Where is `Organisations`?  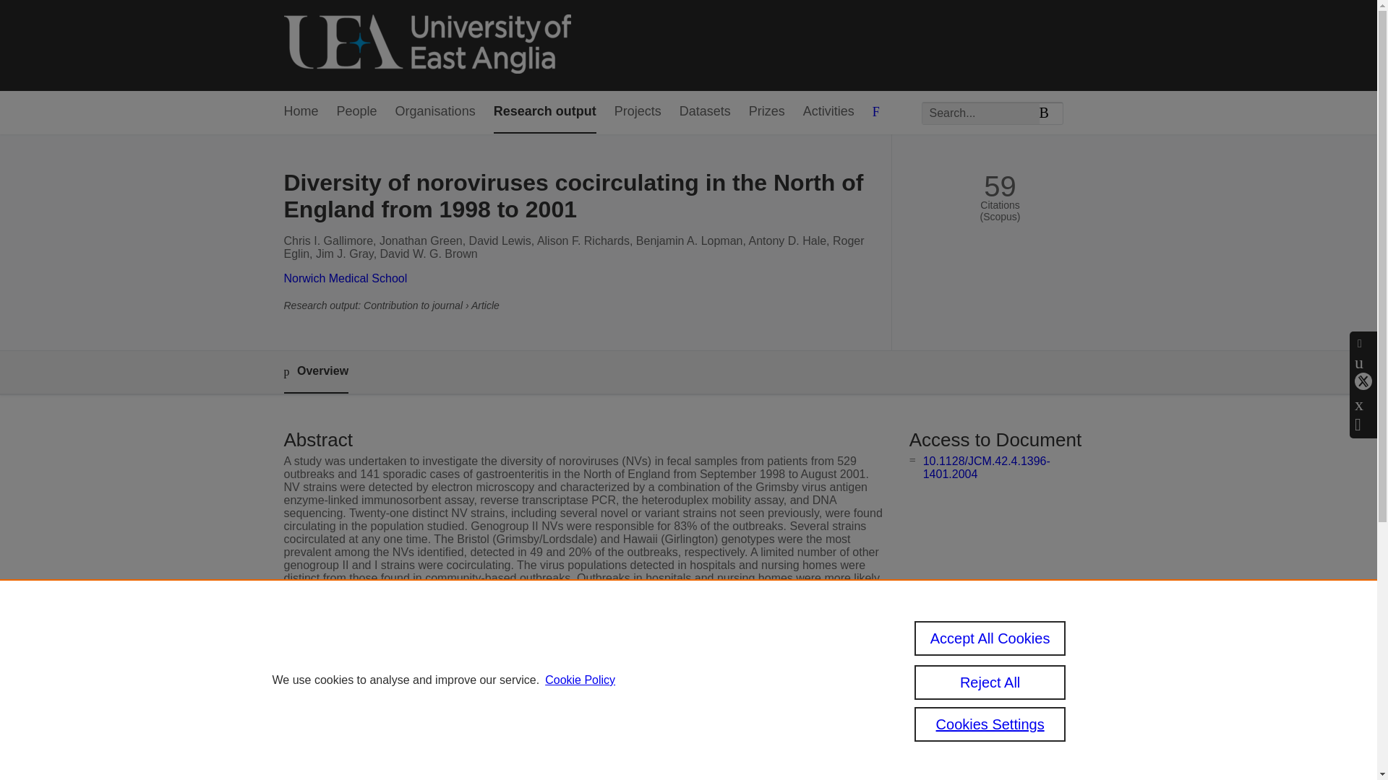
Organisations is located at coordinates (435, 112).